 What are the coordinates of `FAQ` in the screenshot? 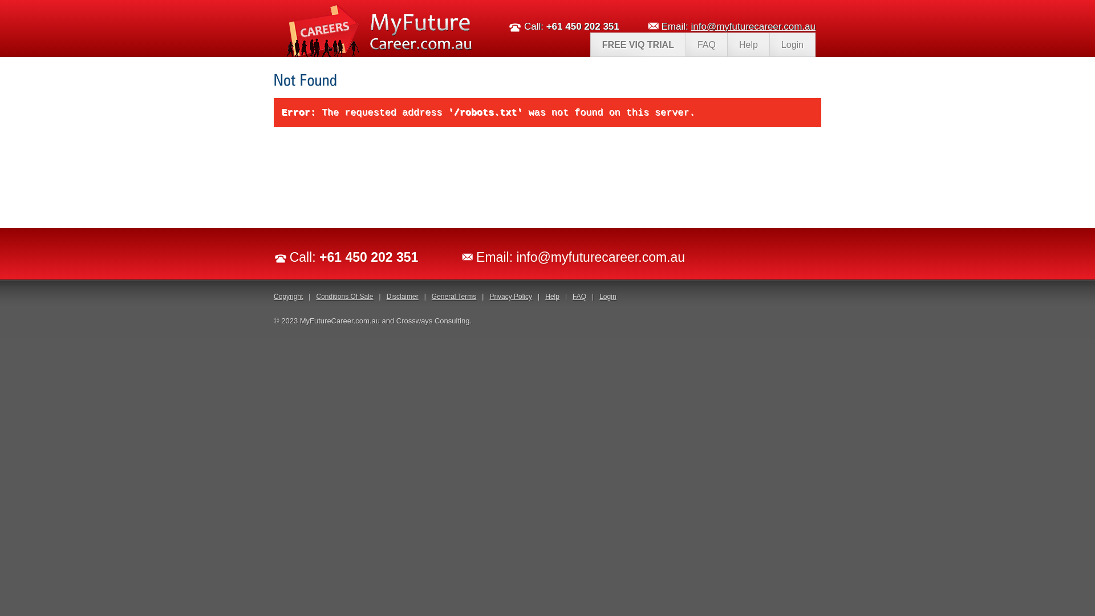 It's located at (579, 297).